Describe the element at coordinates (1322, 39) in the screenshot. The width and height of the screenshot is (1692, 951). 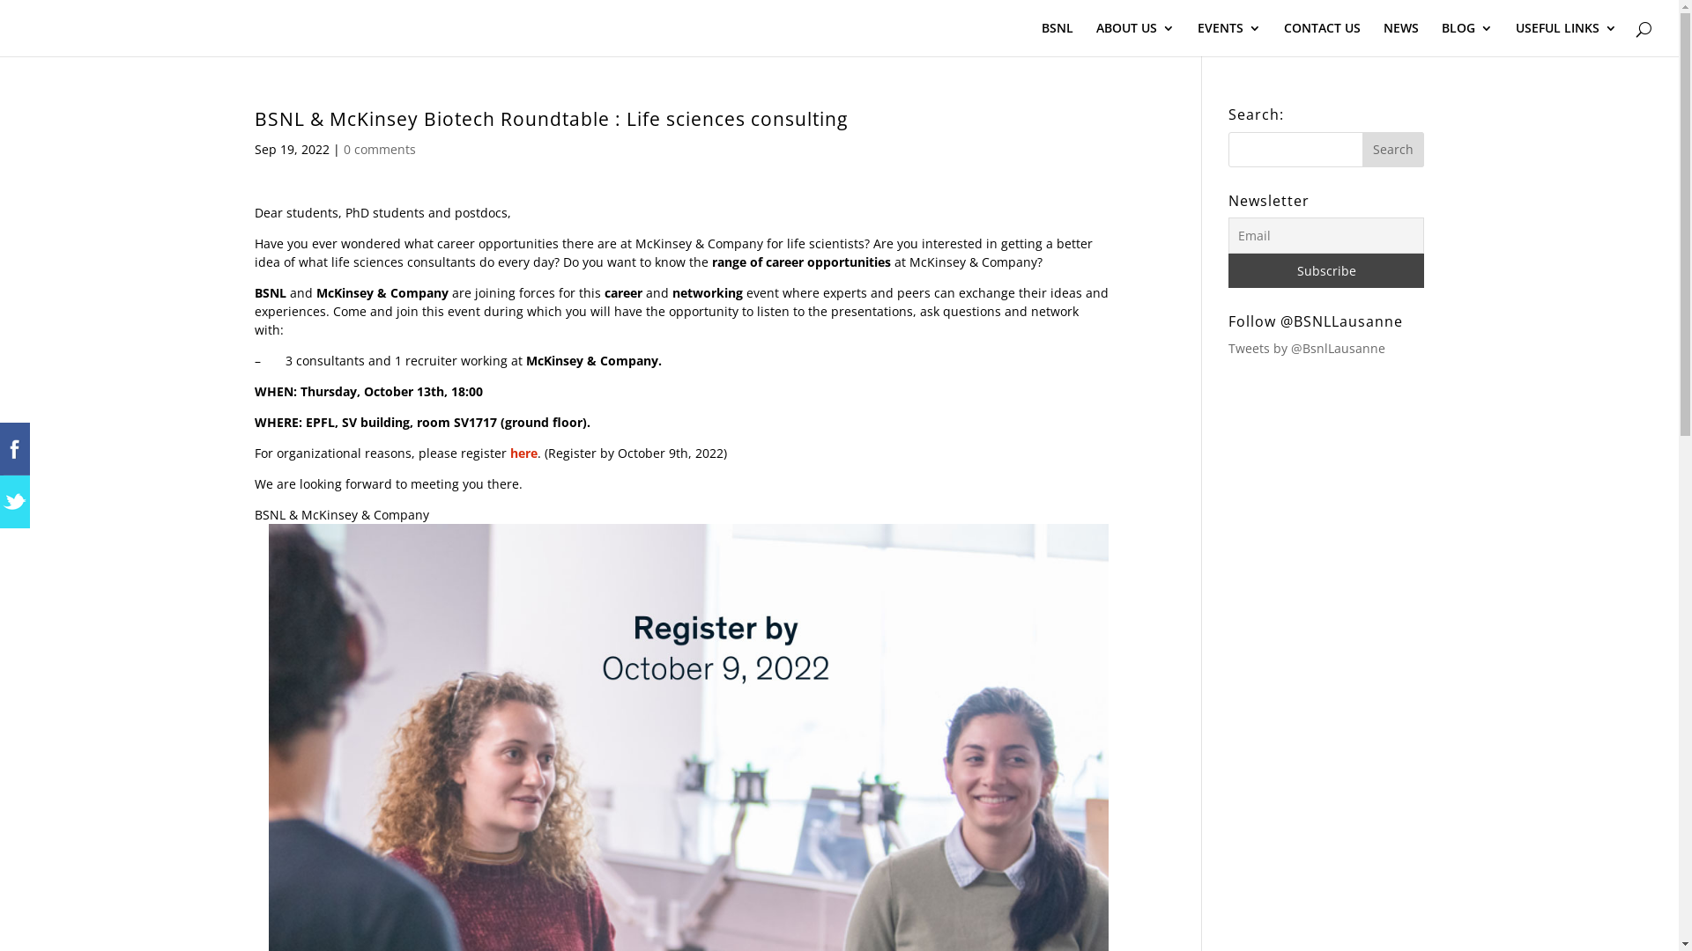
I see `CONTACT US` at that location.